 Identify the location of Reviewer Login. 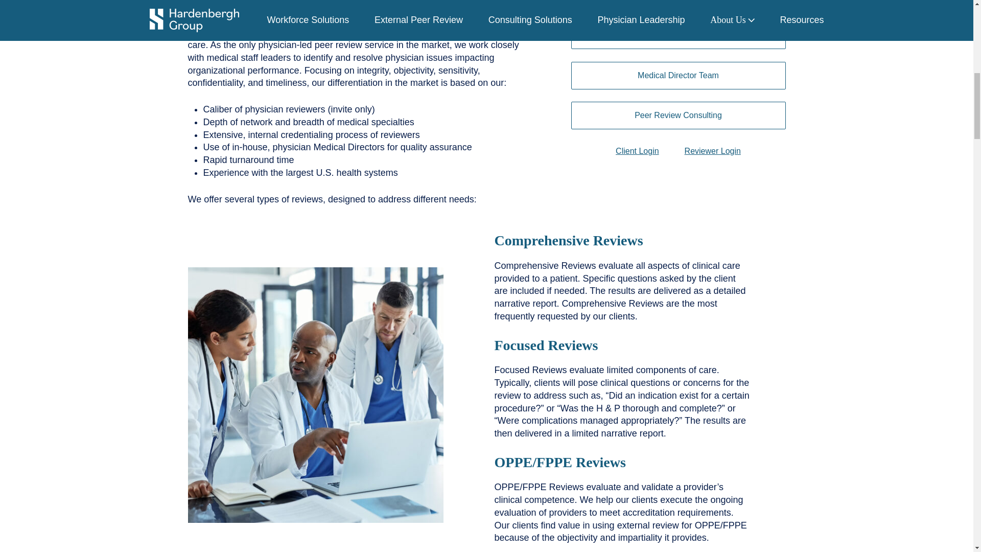
(712, 151).